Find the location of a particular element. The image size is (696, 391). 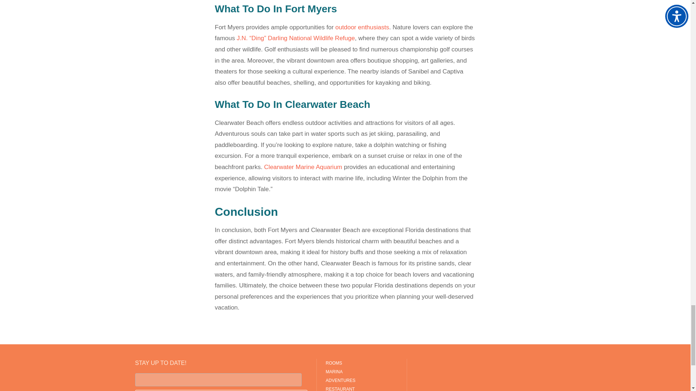

outdoor enthusiasts is located at coordinates (362, 27).